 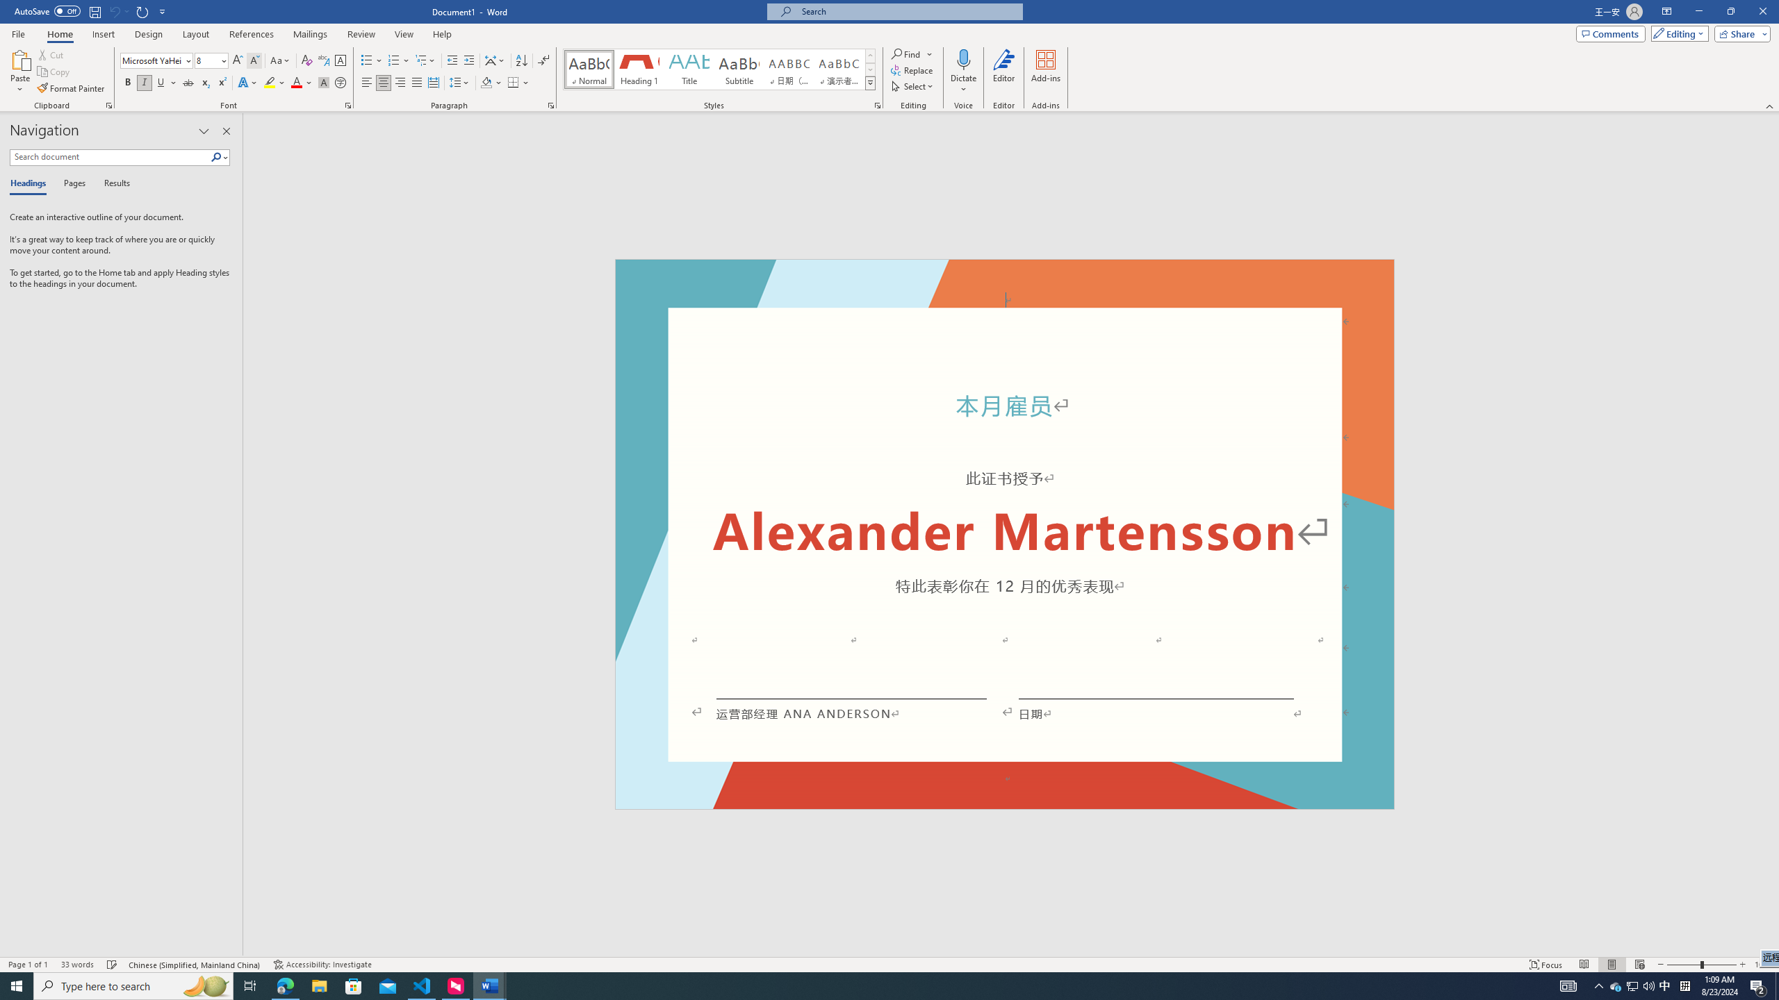 What do you see at coordinates (195, 34) in the screenshot?
I see `Layout` at bounding box center [195, 34].